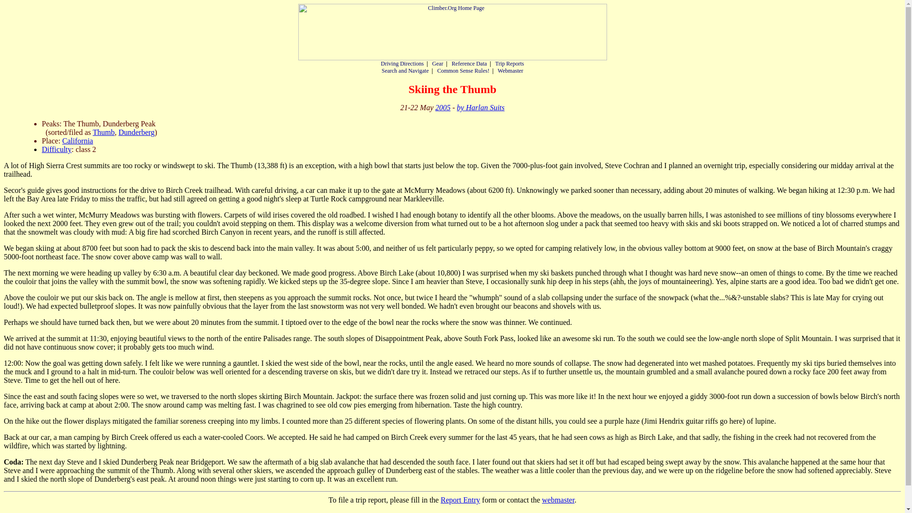 This screenshot has height=513, width=912. What do you see at coordinates (136, 132) in the screenshot?
I see `Dunderberg` at bounding box center [136, 132].